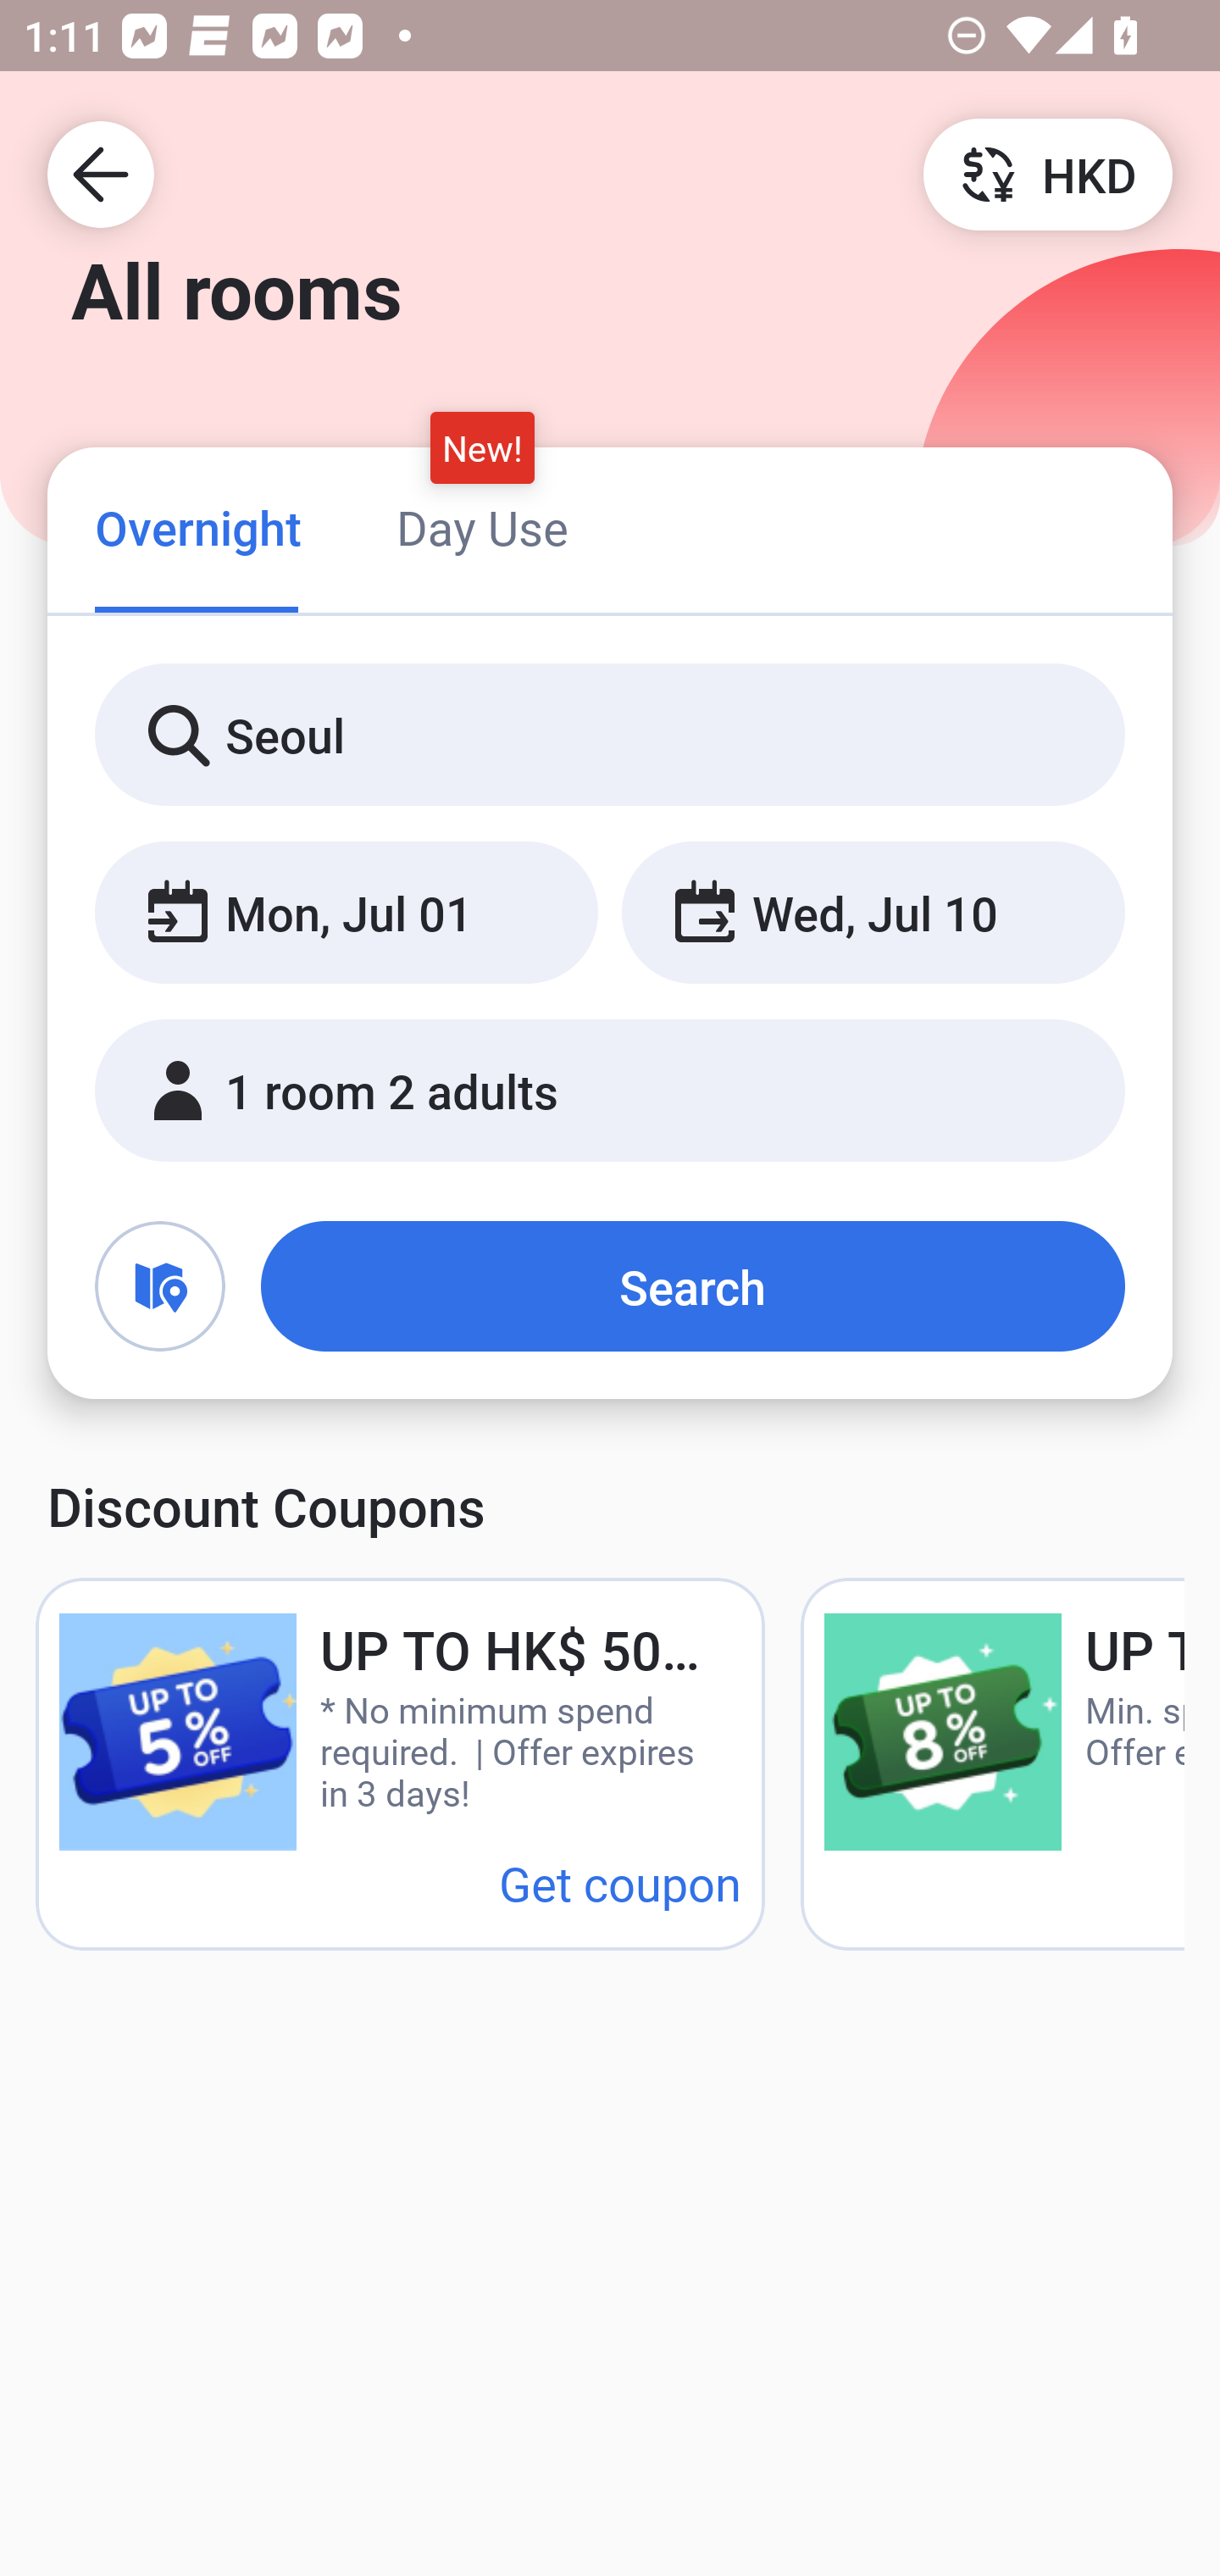  Describe the element at coordinates (620, 1883) in the screenshot. I see `Get coupon` at that location.